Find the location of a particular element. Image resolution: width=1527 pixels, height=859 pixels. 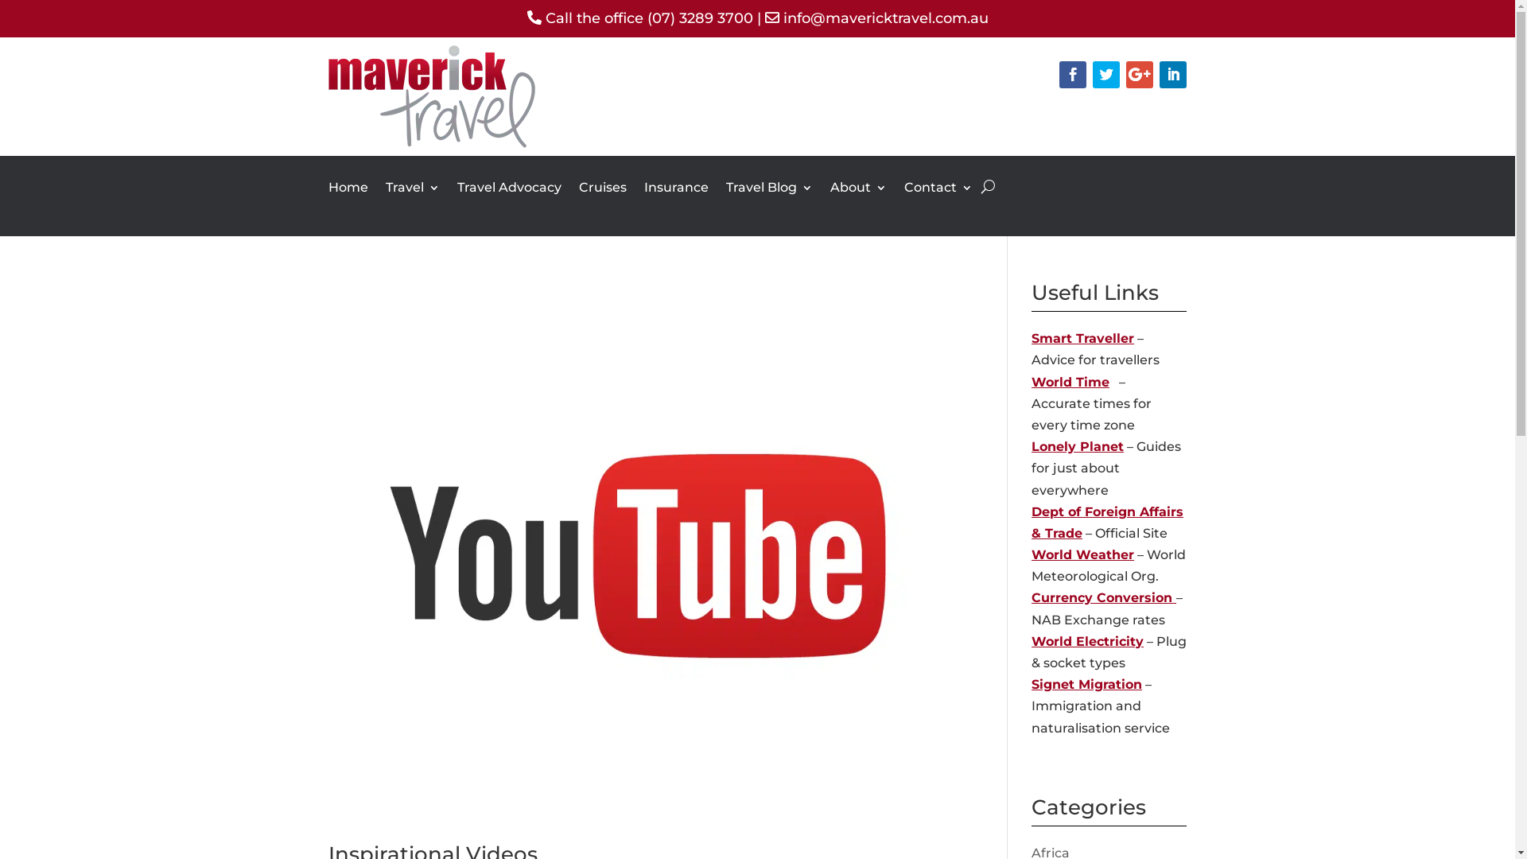

Follow on Google+ is located at coordinates (1140, 75).